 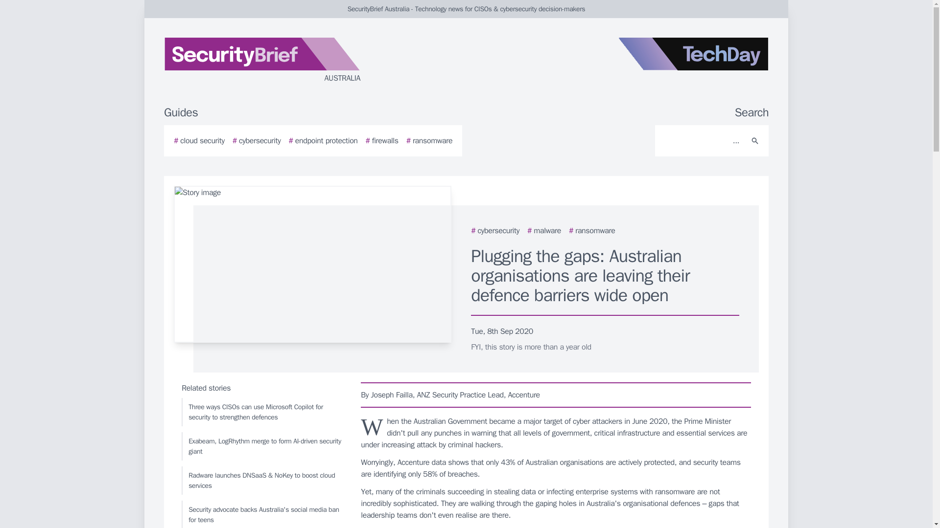 I want to click on By Joseph Failla, ANZ Security Practice Lead, Accenture, so click(x=556, y=395).